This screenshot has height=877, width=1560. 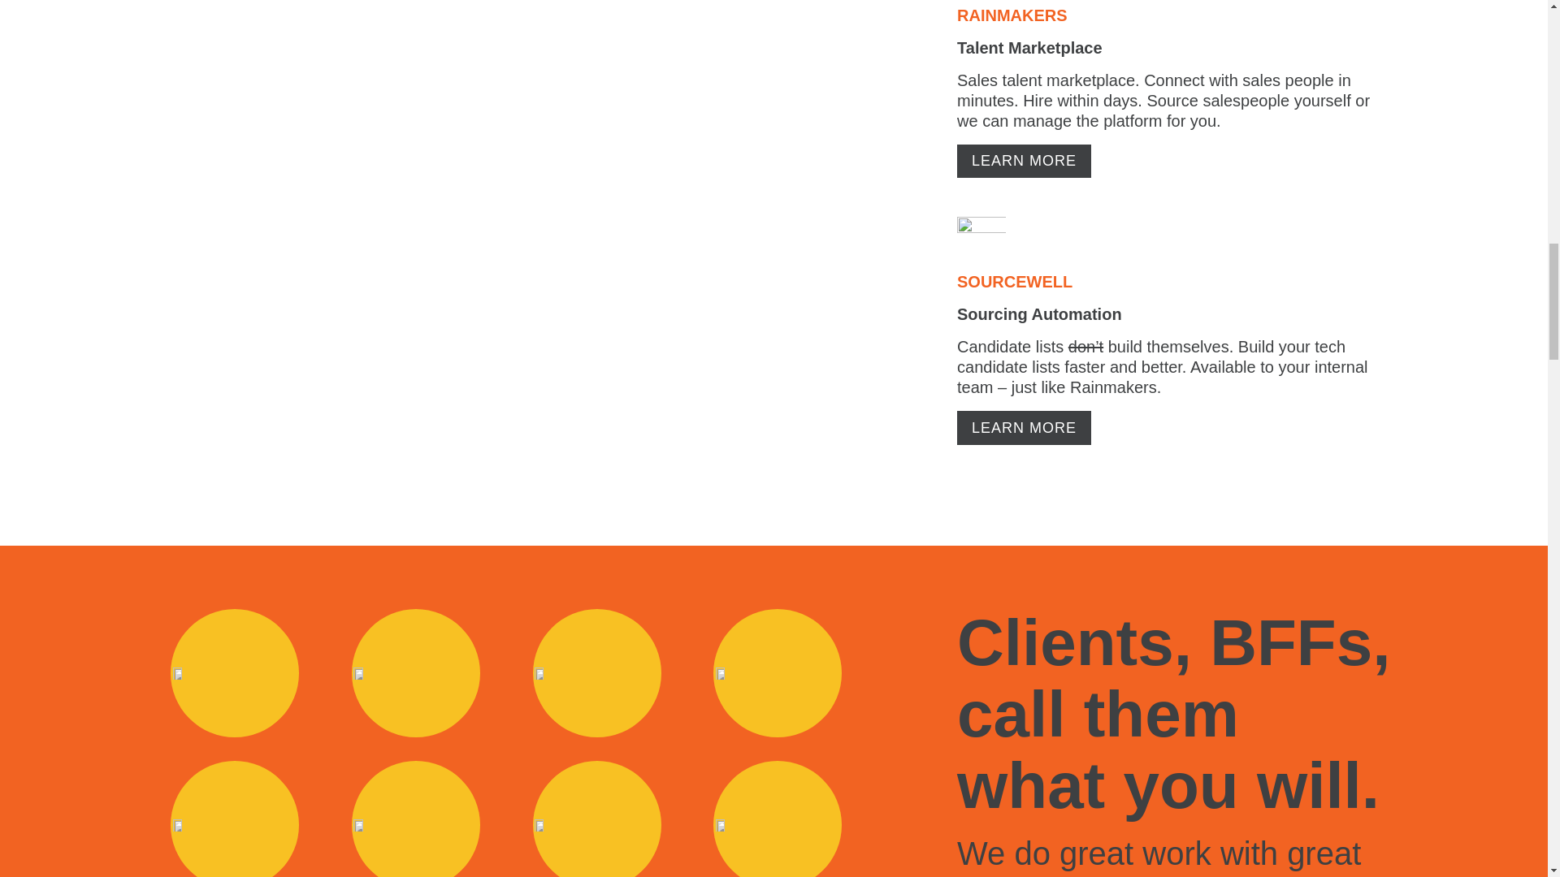 What do you see at coordinates (179, 673) in the screenshot?
I see `FCB Chicago Logo` at bounding box center [179, 673].